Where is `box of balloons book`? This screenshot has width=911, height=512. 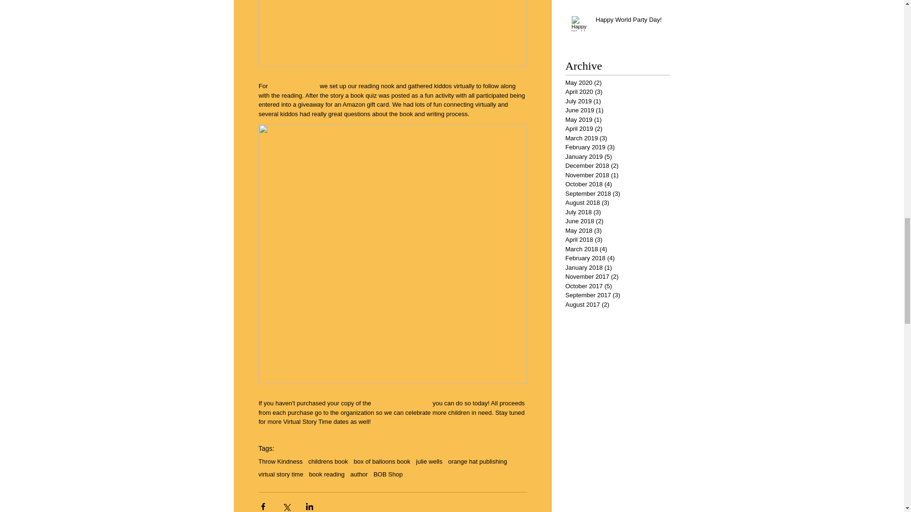
box of balloons book is located at coordinates (382, 461).